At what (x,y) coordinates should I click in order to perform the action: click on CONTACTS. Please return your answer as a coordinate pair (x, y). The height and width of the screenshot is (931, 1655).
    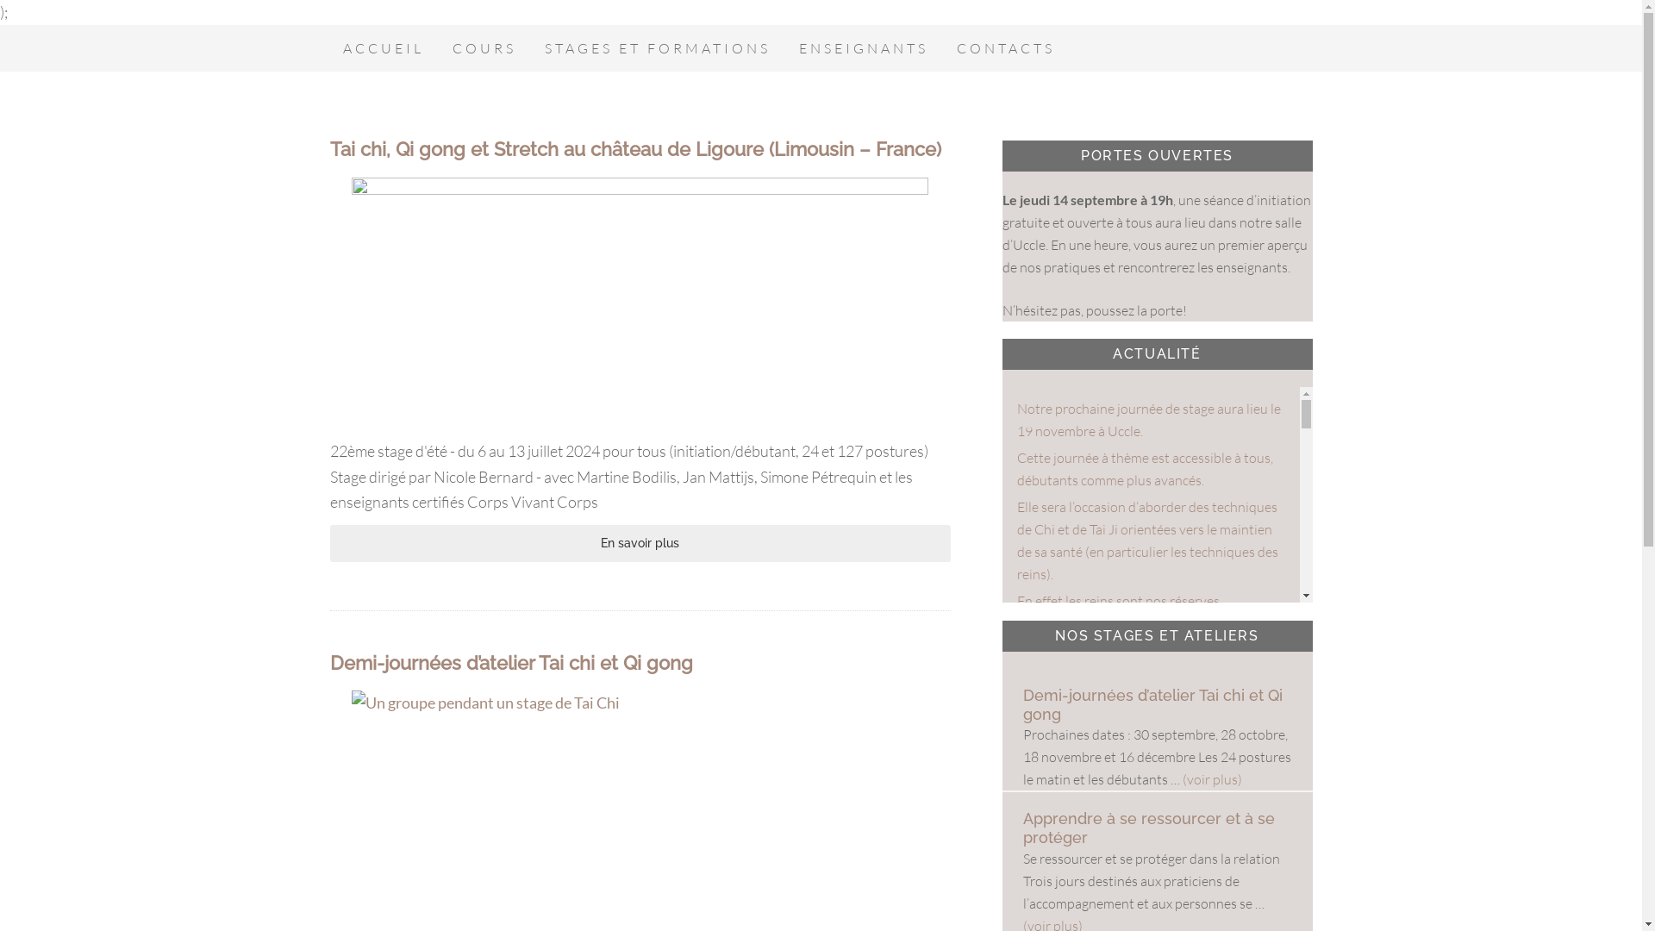
    Looking at the image, I should click on (1005, 48).